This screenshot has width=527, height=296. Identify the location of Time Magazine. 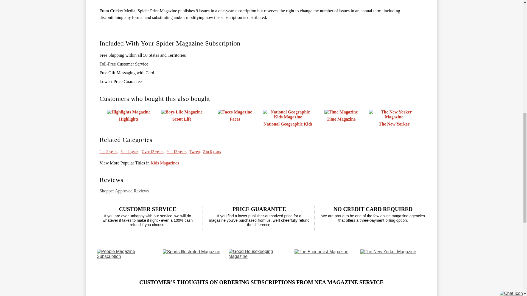
(341, 115).